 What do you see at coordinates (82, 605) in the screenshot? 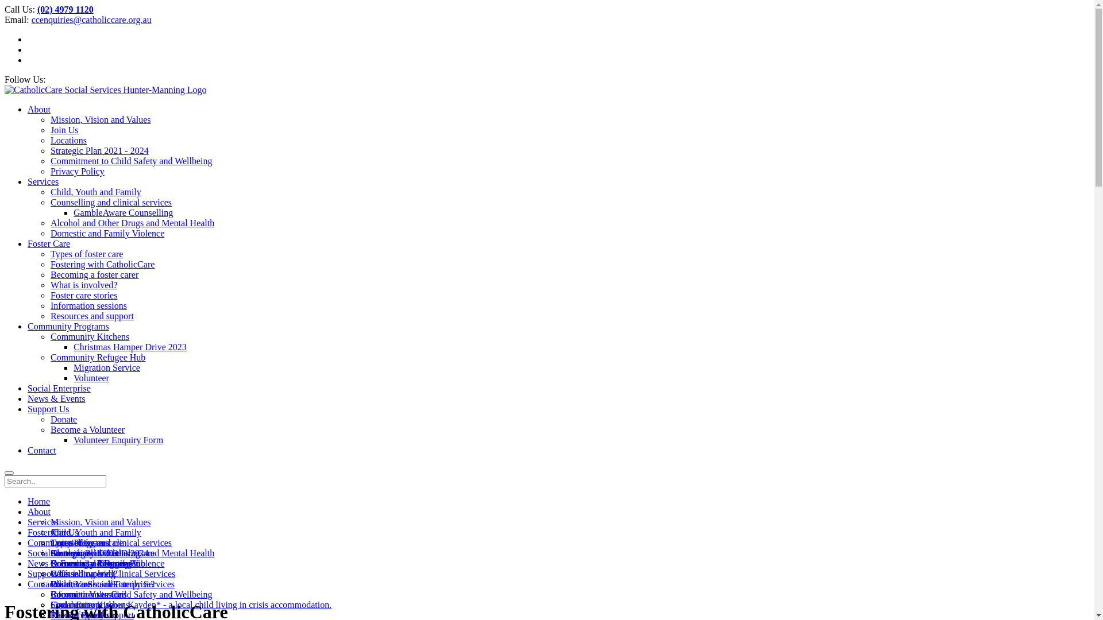
I see `Social Enterprise` at bounding box center [82, 605].